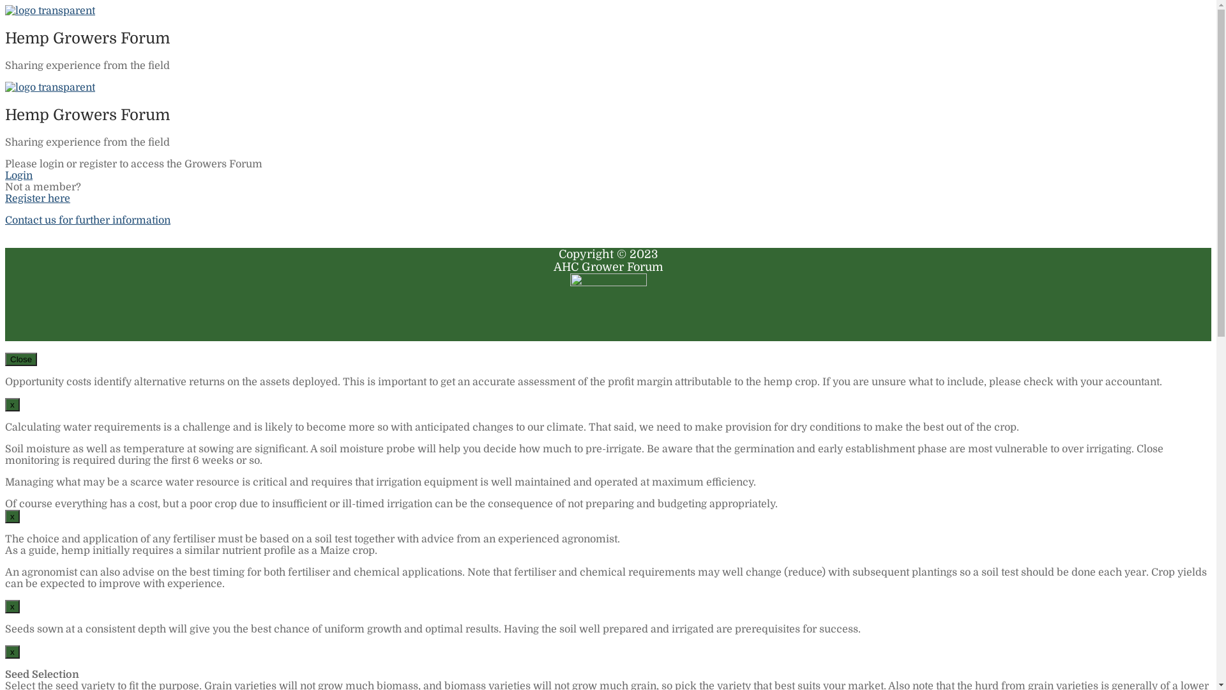 This screenshot has height=690, width=1226. What do you see at coordinates (21, 359) in the screenshot?
I see `Close` at bounding box center [21, 359].